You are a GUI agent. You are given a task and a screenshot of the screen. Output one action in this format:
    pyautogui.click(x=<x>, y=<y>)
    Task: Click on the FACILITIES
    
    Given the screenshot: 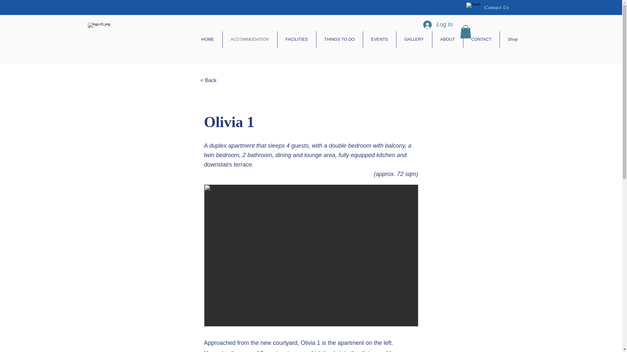 What is the action you would take?
    pyautogui.click(x=297, y=39)
    